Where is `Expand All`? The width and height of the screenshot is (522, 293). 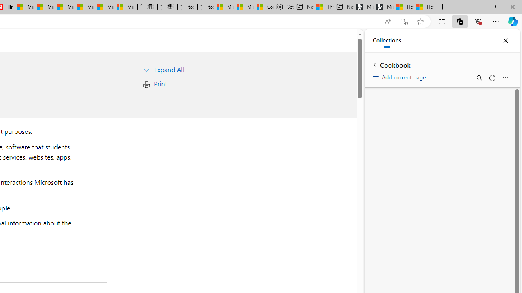 Expand All is located at coordinates (169, 69).